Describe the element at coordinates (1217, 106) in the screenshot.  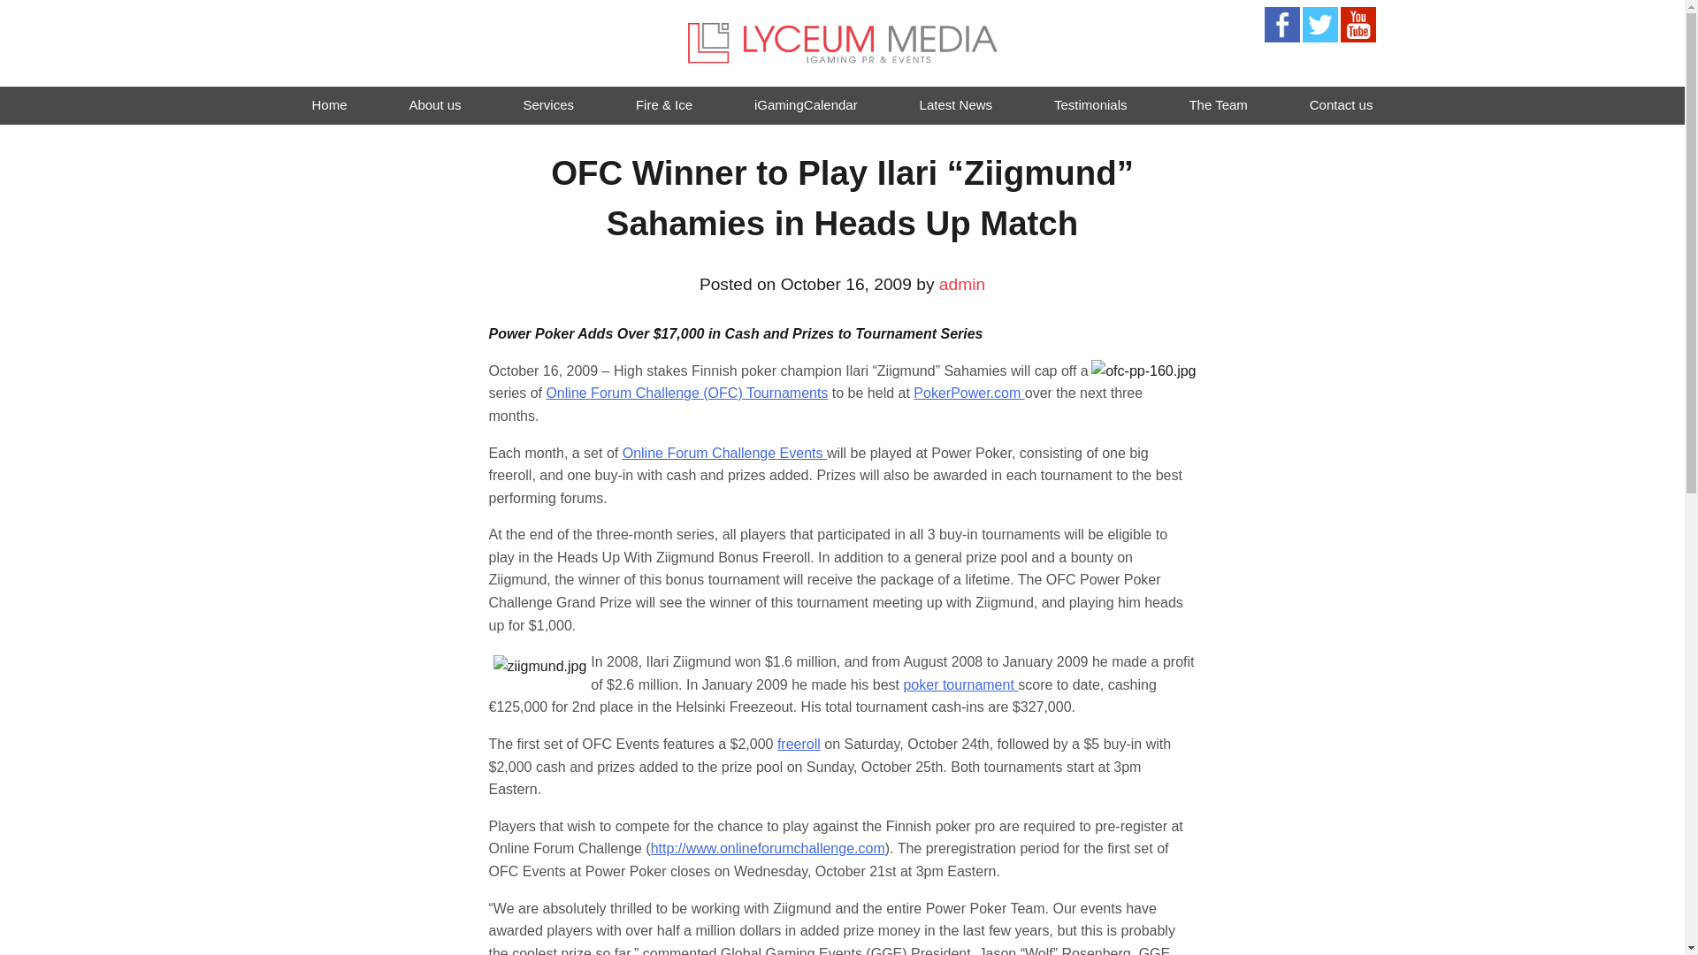
I see `The Team` at that location.